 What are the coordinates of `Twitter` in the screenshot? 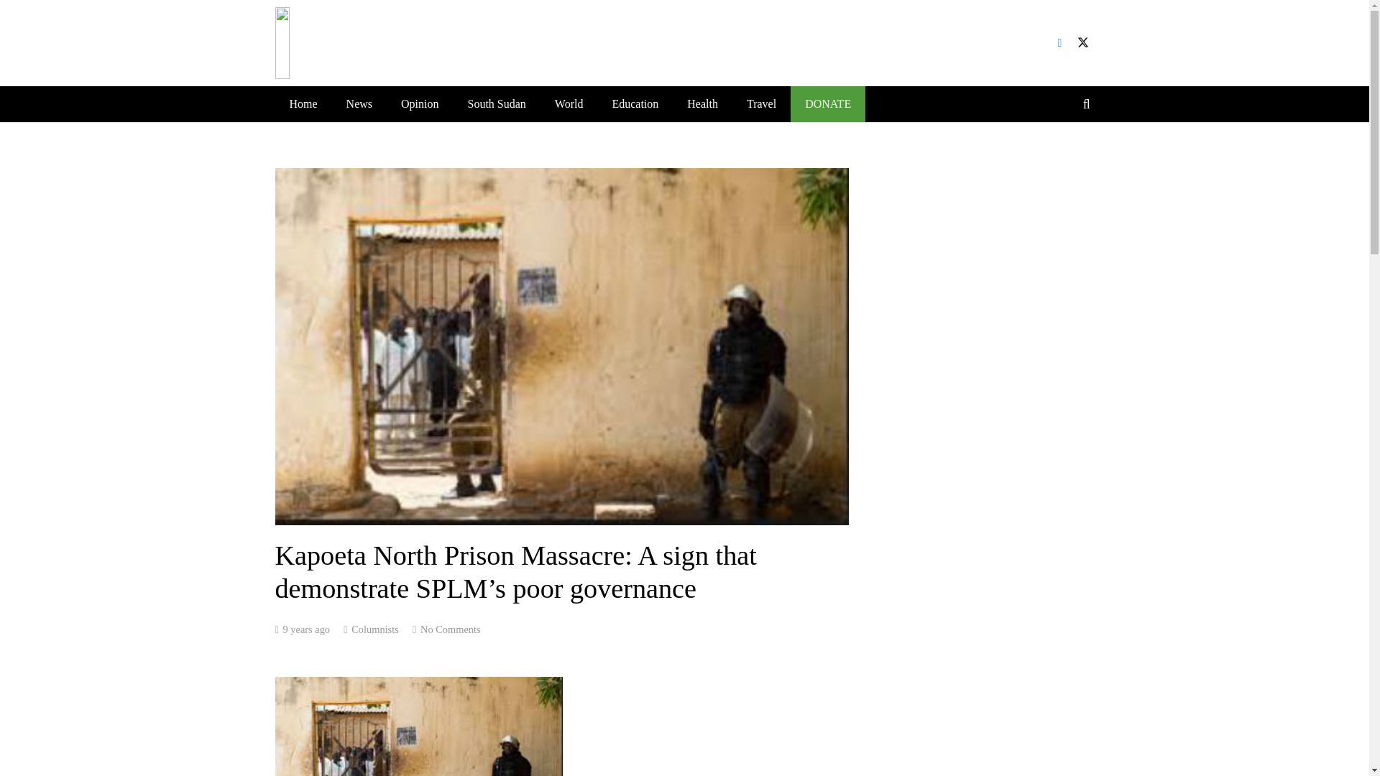 It's located at (1082, 43).